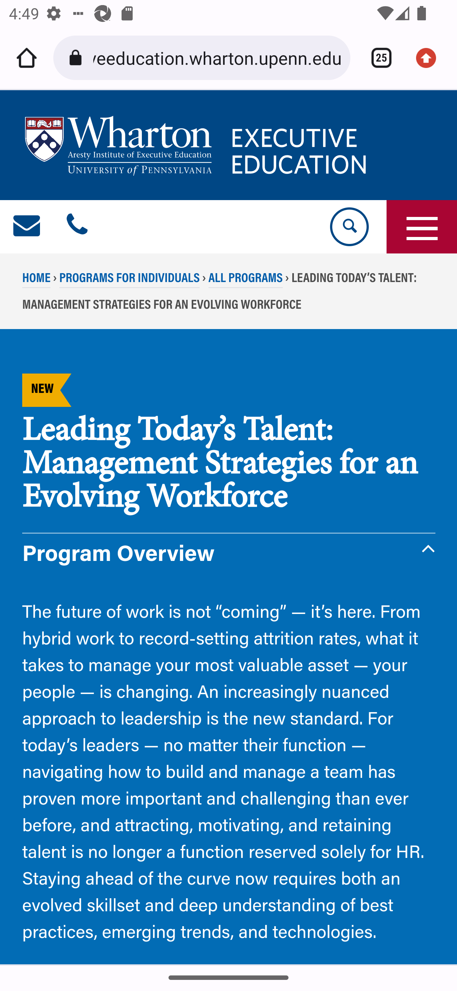 The width and height of the screenshot is (457, 991). I want to click on Home, so click(27, 58).